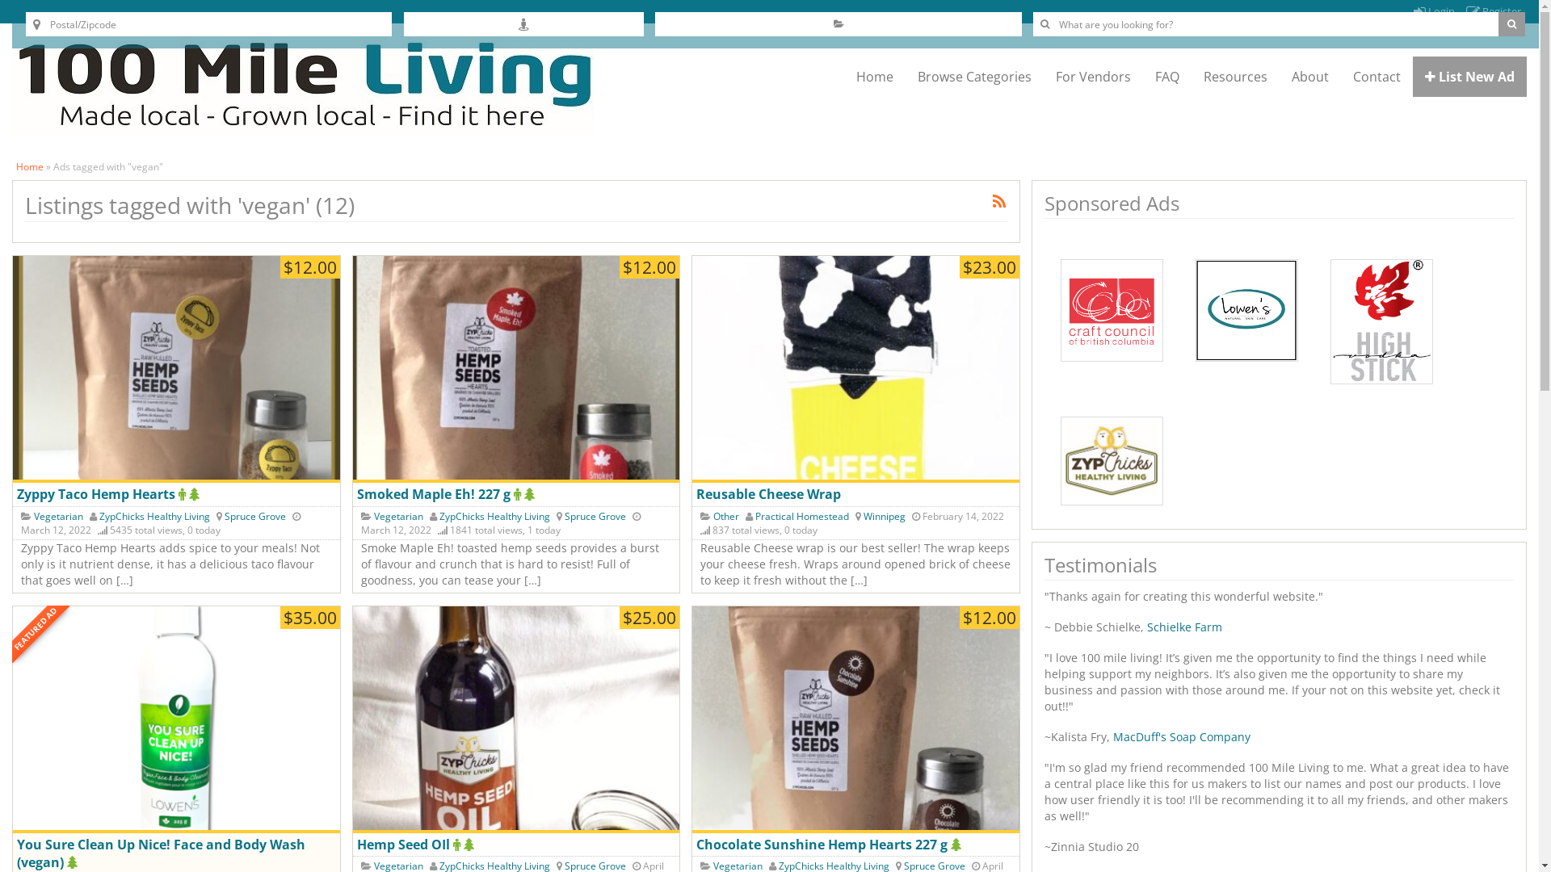 The image size is (1551, 872). Describe the element at coordinates (1094, 77) in the screenshot. I see `For Vendors` at that location.